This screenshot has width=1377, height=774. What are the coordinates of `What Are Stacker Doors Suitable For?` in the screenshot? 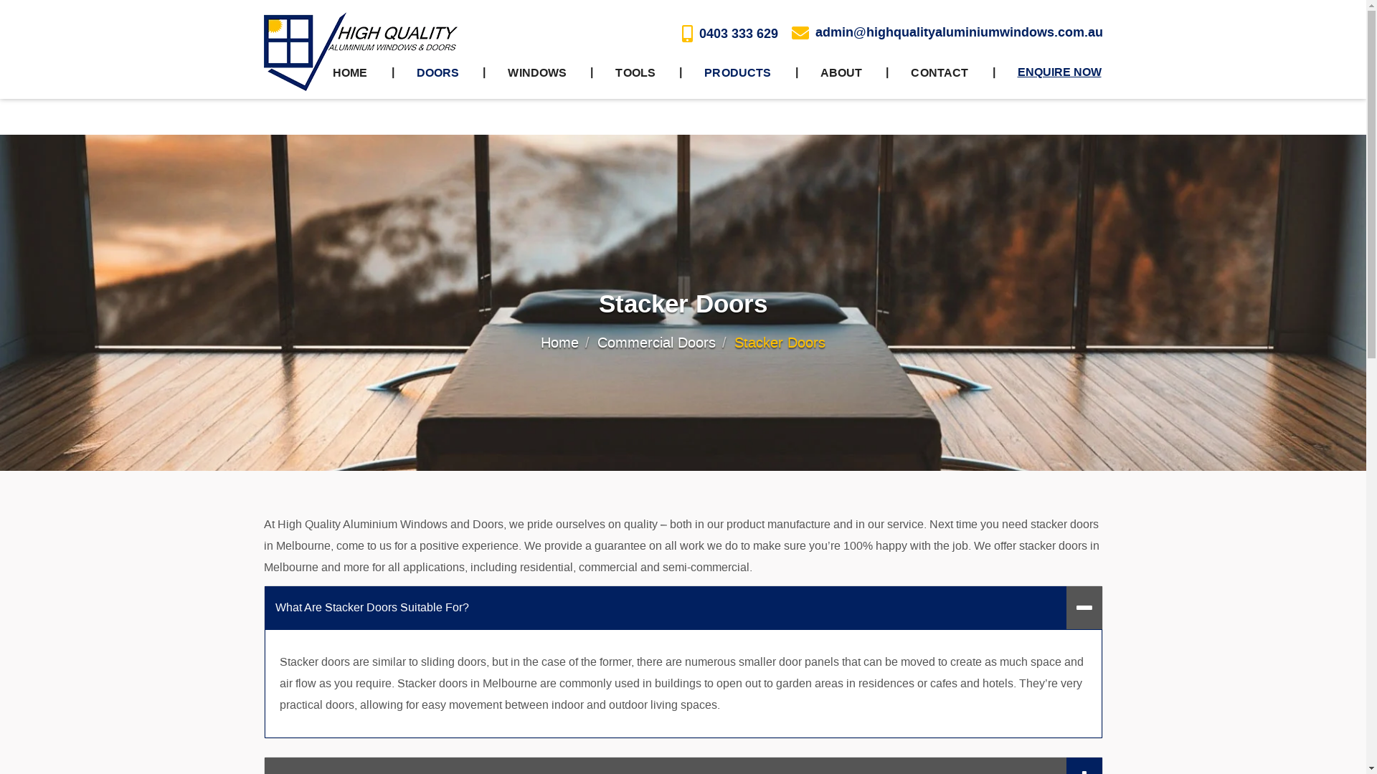 It's located at (683, 608).